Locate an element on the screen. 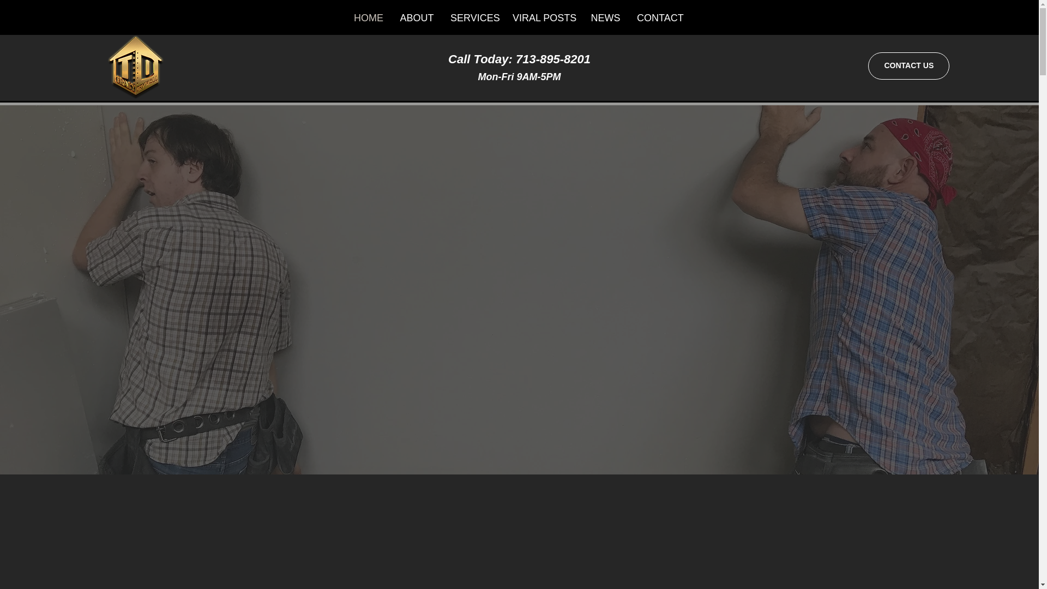  ABOUT is located at coordinates (417, 17).